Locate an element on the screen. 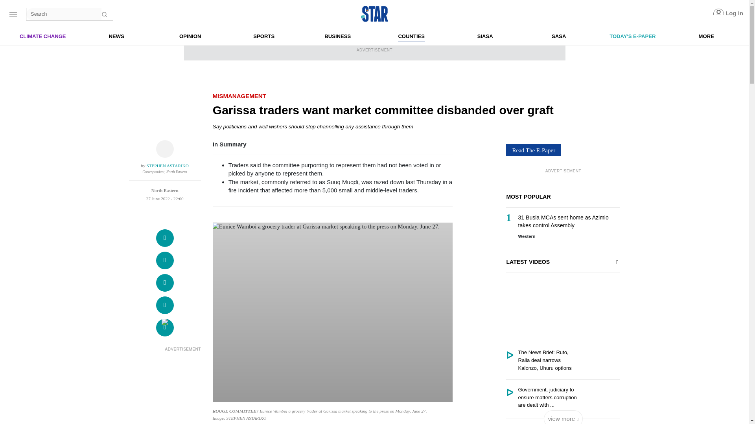 This screenshot has height=424, width=755. NEWS is located at coordinates (116, 36).